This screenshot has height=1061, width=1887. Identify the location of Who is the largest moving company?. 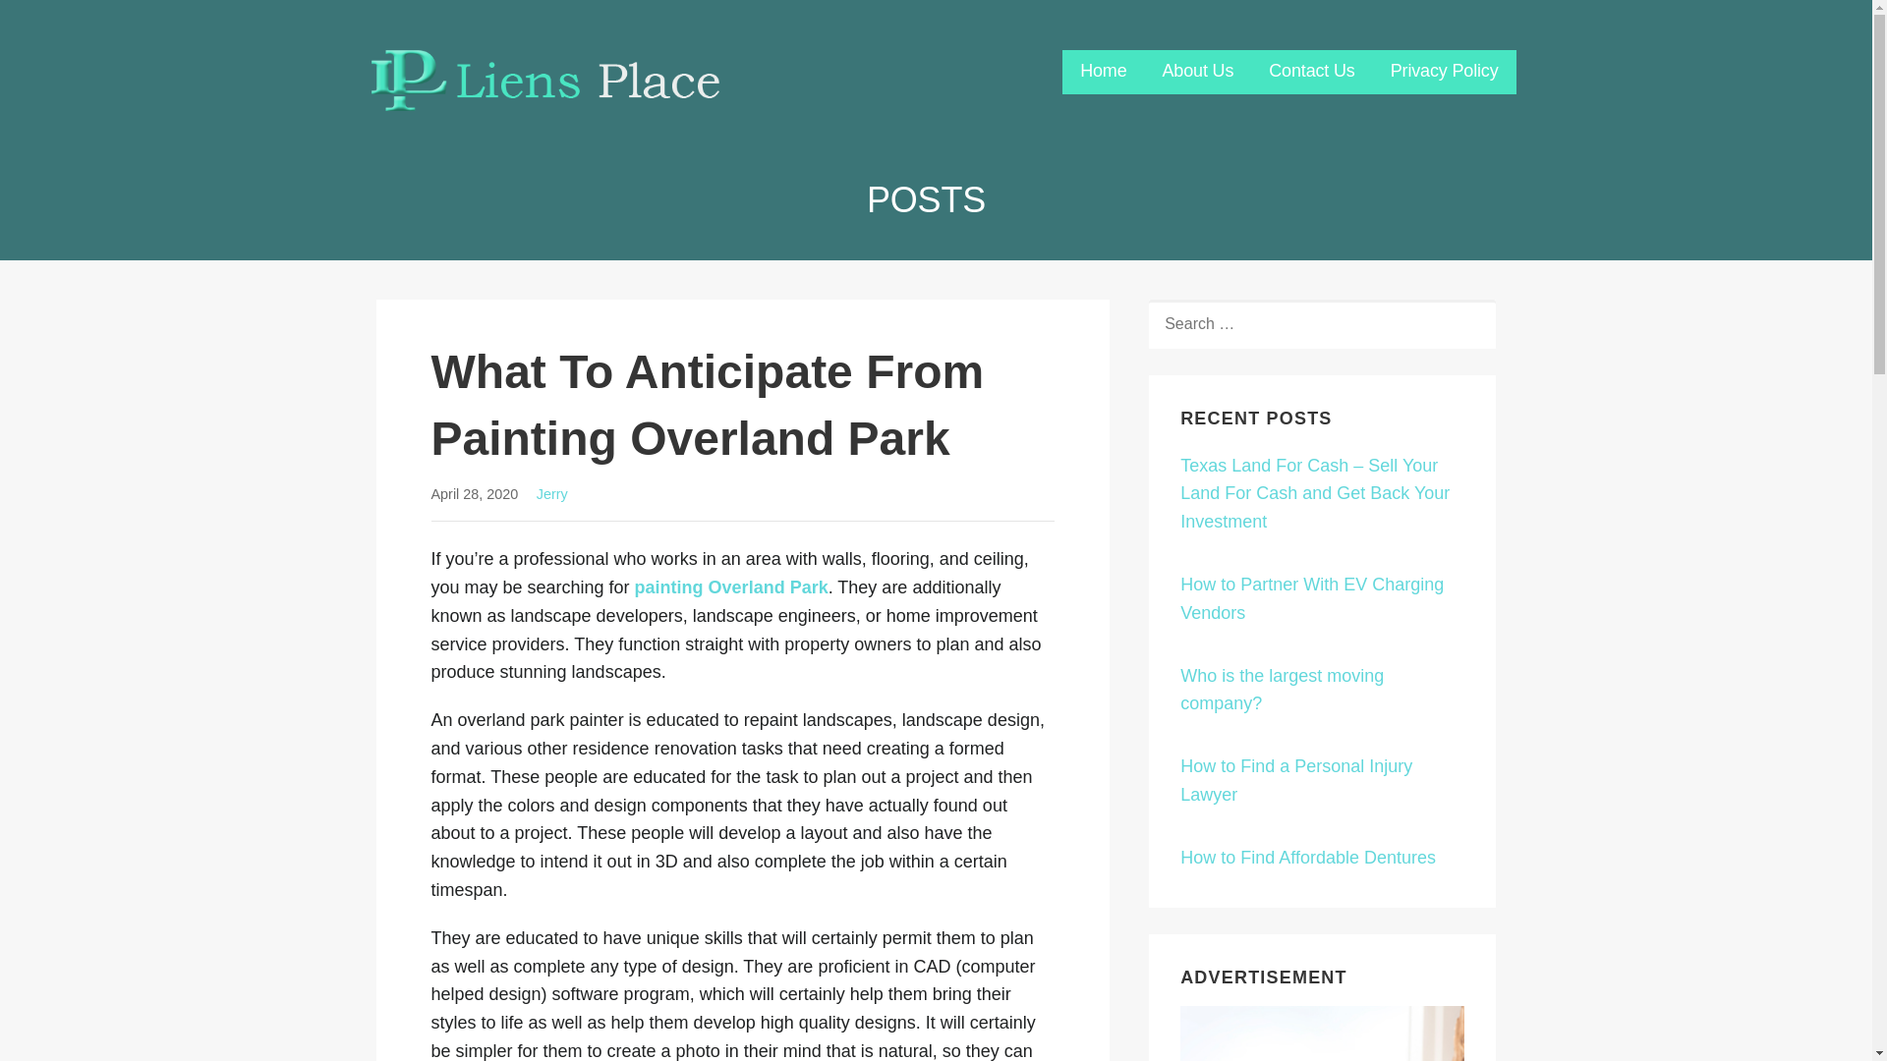
(1282, 690).